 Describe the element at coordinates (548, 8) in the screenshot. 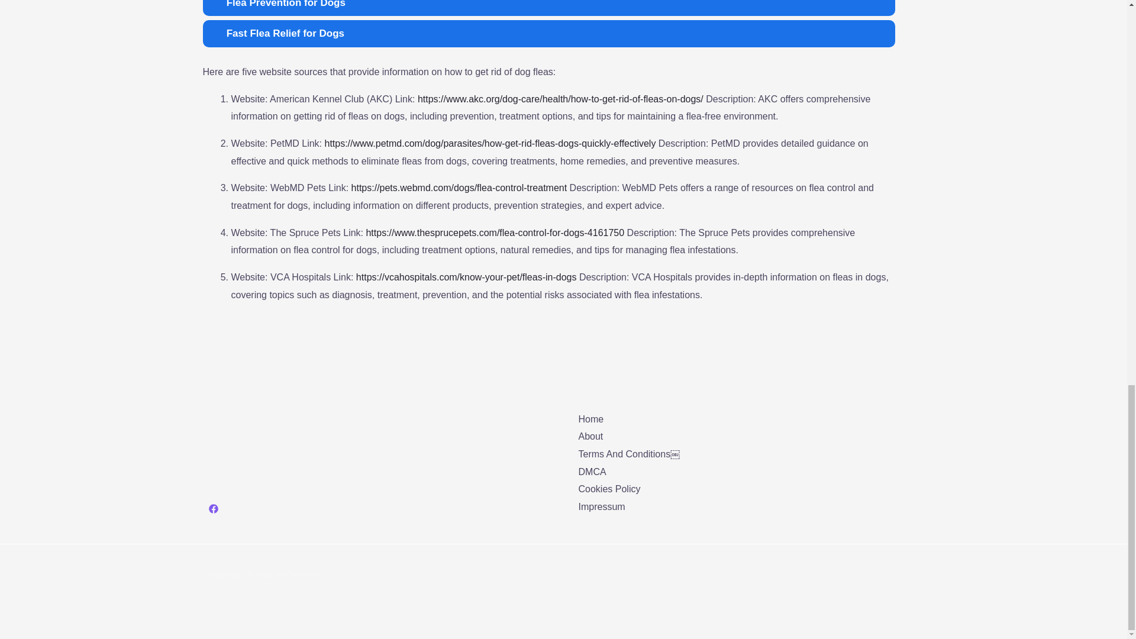

I see `Flea Prevention for Dogs` at that location.